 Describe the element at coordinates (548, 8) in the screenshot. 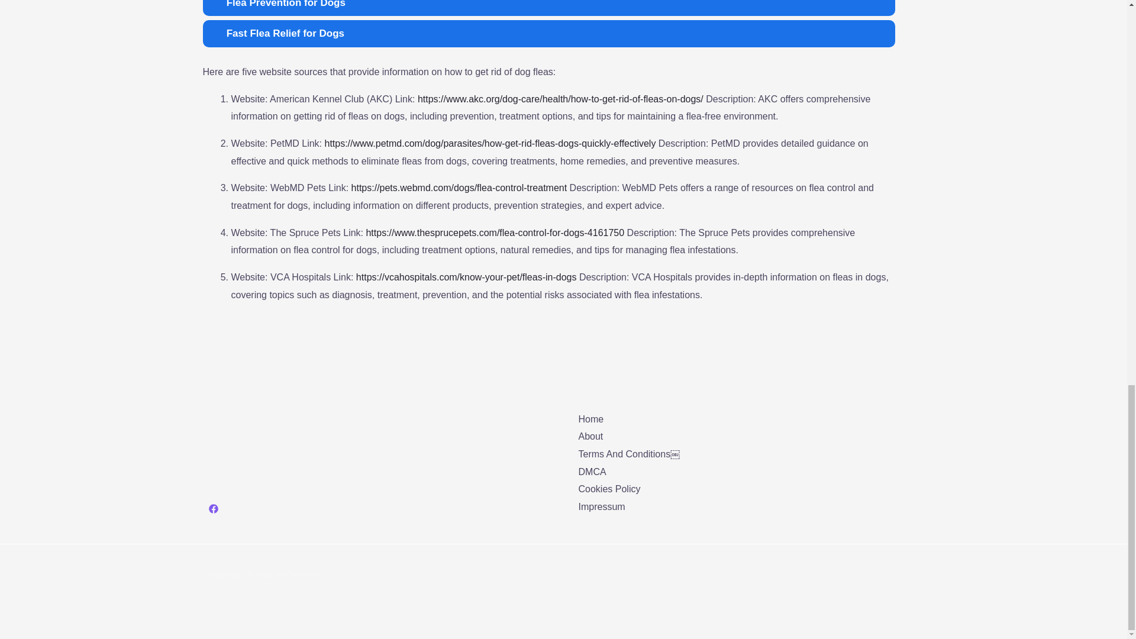

I see `Flea Prevention for Dogs` at that location.